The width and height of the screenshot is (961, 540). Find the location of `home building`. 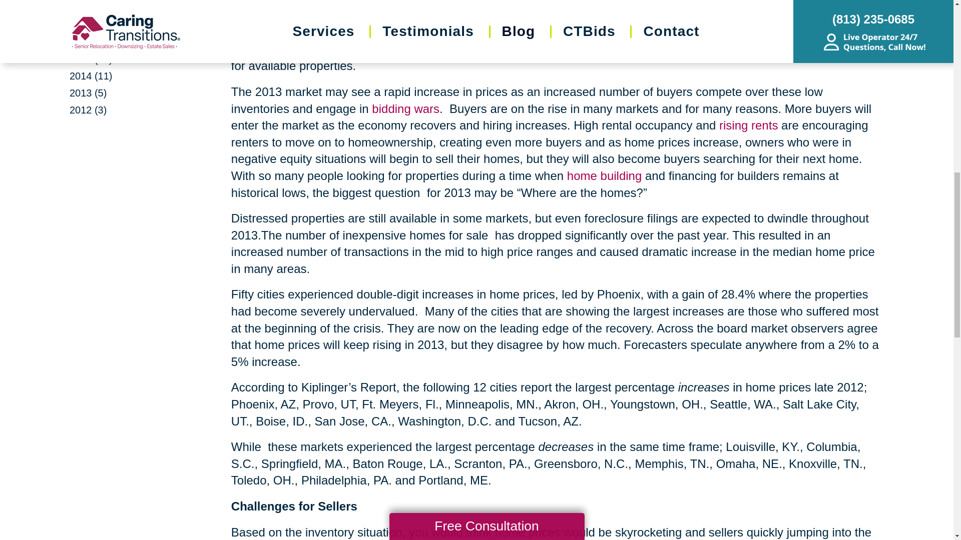

home building is located at coordinates (604, 176).